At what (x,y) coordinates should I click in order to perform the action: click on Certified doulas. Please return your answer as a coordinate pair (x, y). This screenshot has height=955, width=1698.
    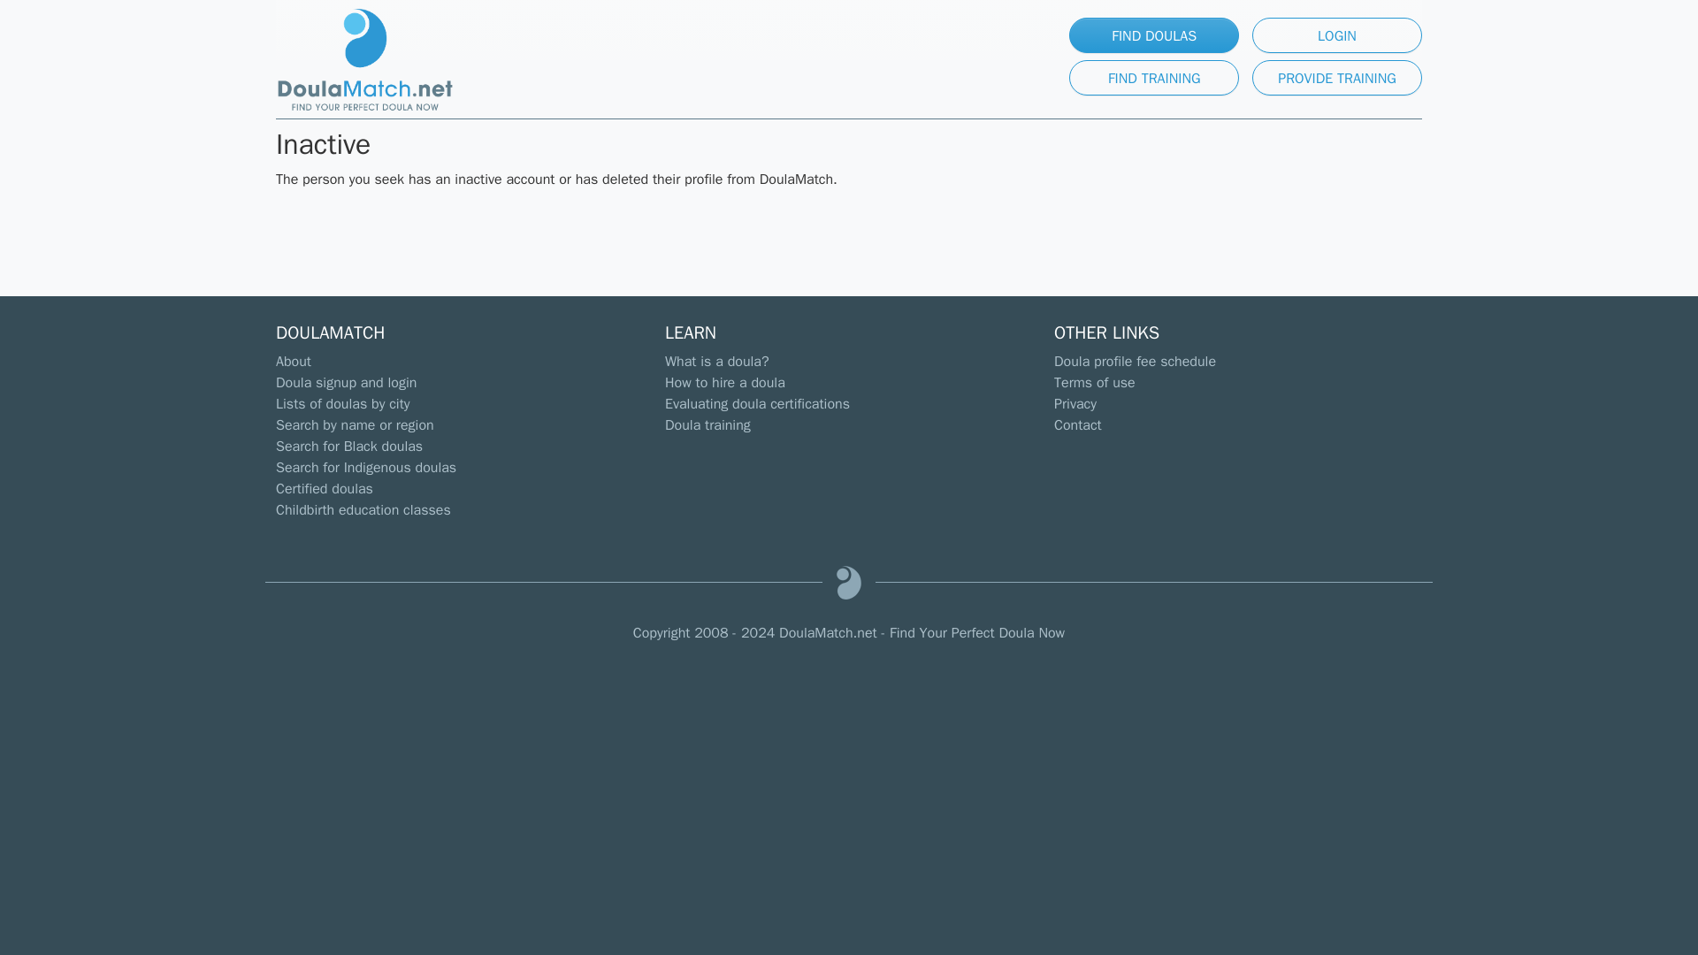
    Looking at the image, I should click on (324, 488).